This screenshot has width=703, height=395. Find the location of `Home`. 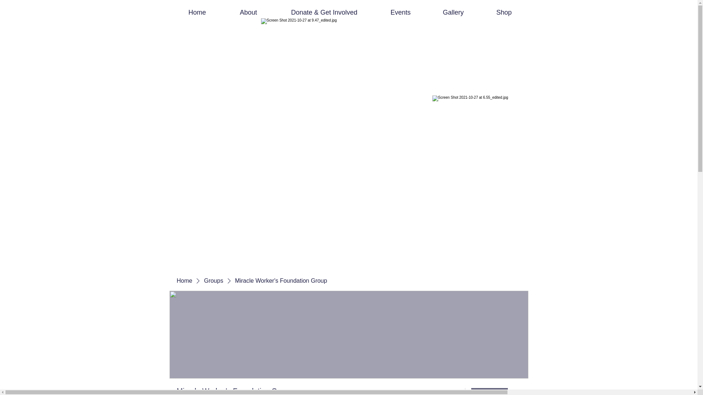

Home is located at coordinates (197, 9).